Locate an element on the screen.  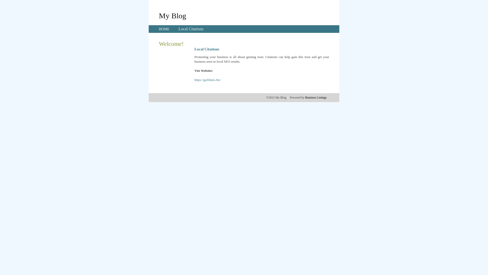
My Blog is located at coordinates (173, 16).